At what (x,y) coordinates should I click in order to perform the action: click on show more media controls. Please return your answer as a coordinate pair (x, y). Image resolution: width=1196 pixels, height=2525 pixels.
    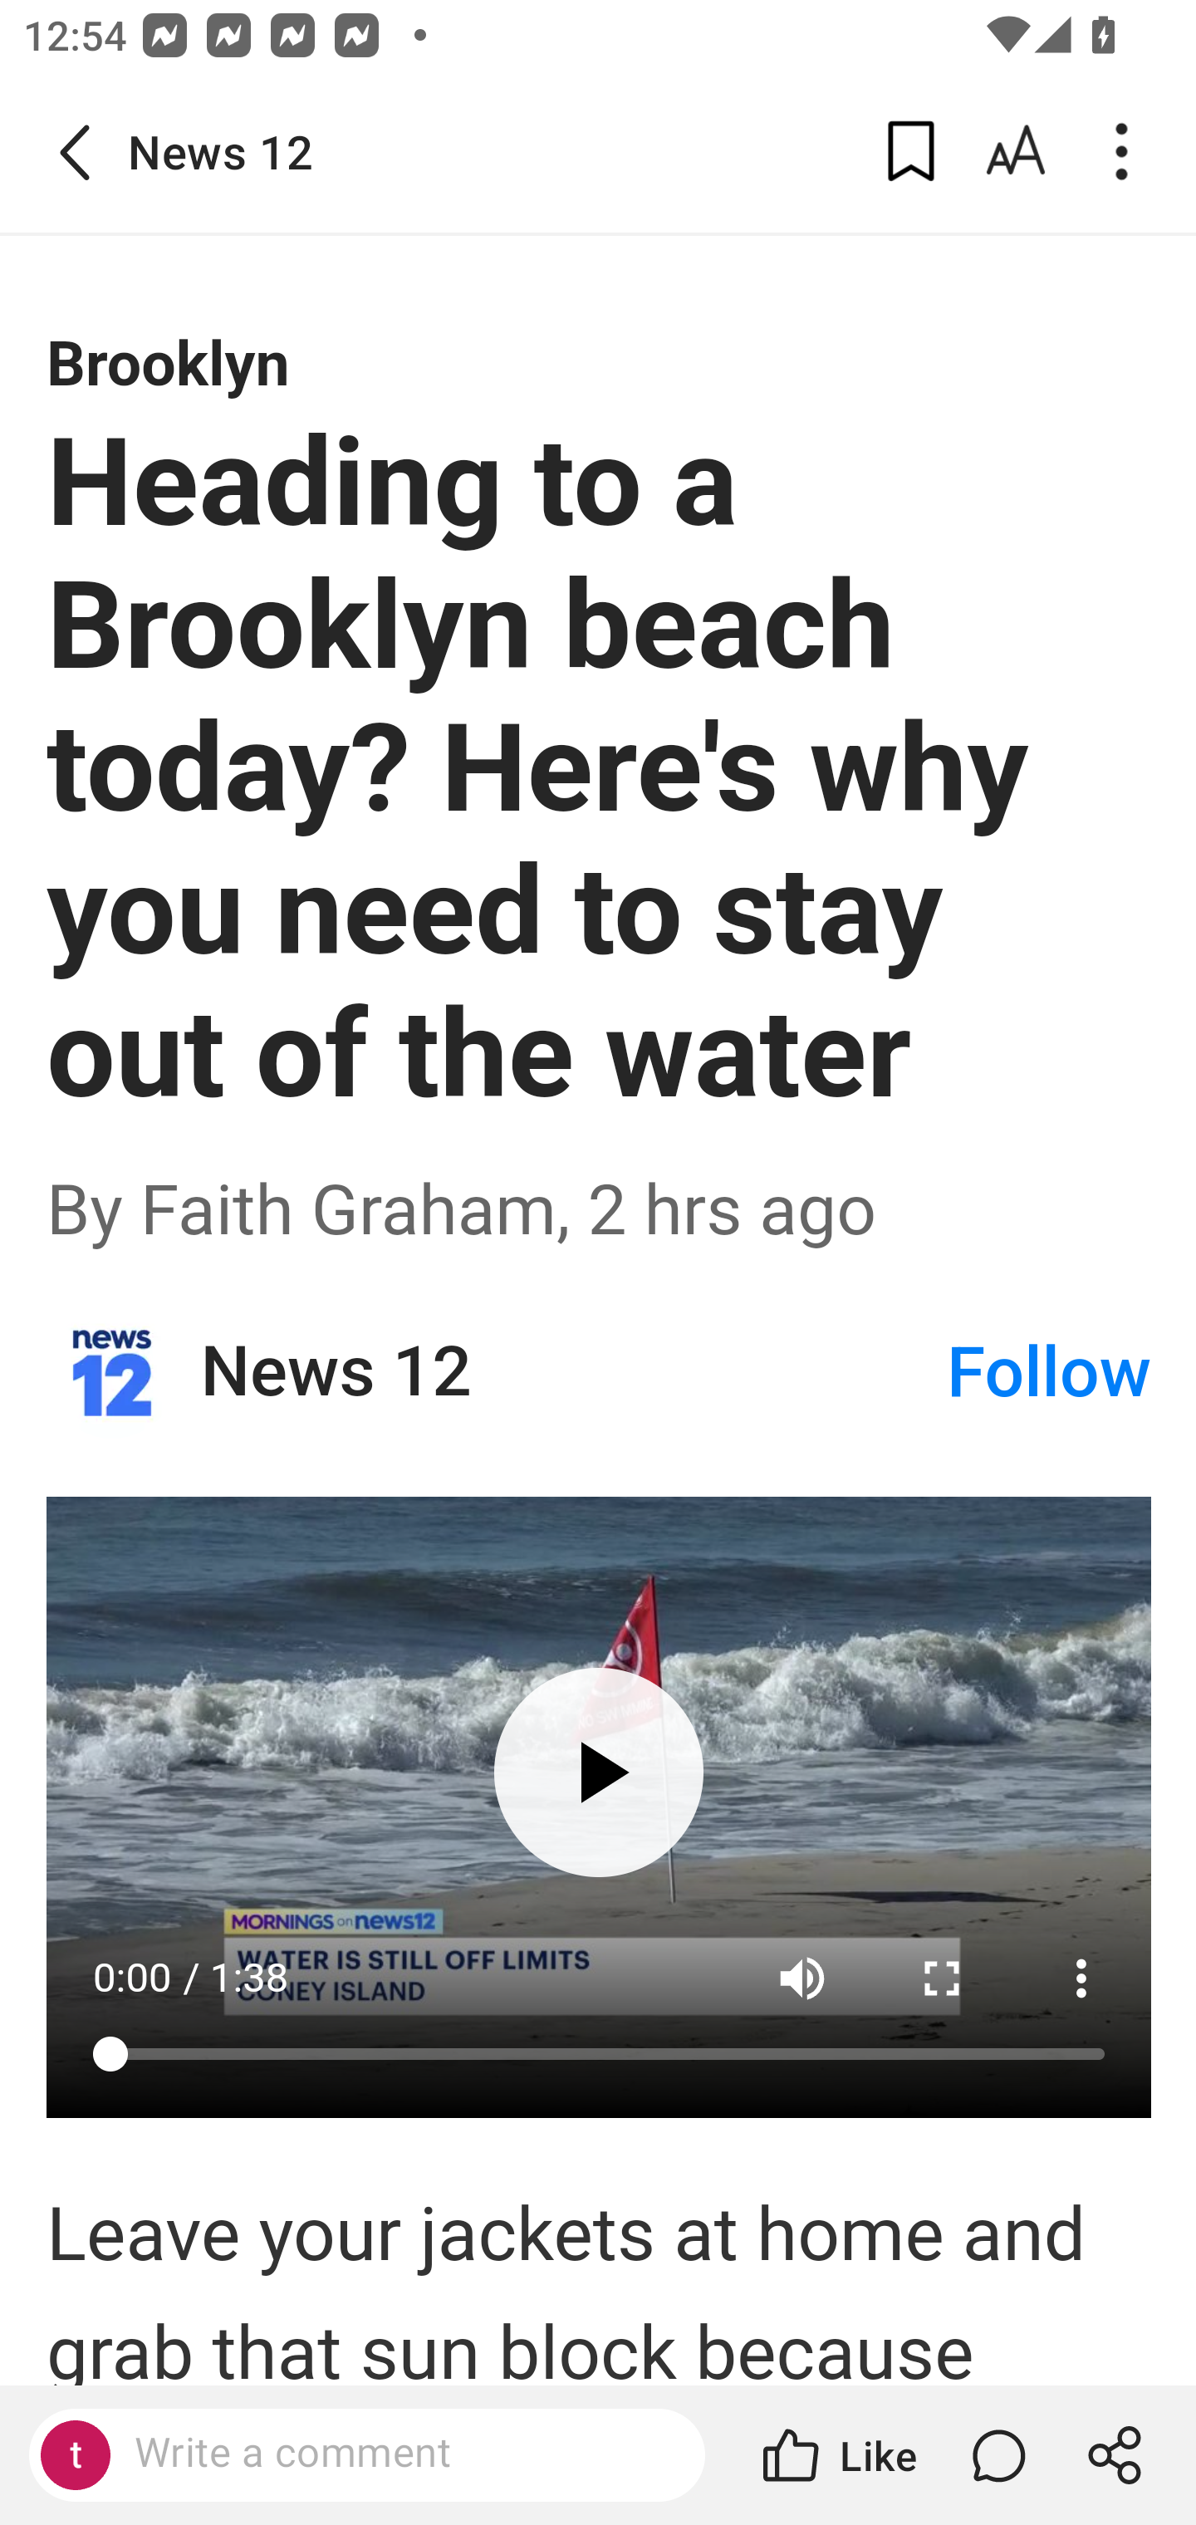
    Looking at the image, I should click on (1083, 1978).